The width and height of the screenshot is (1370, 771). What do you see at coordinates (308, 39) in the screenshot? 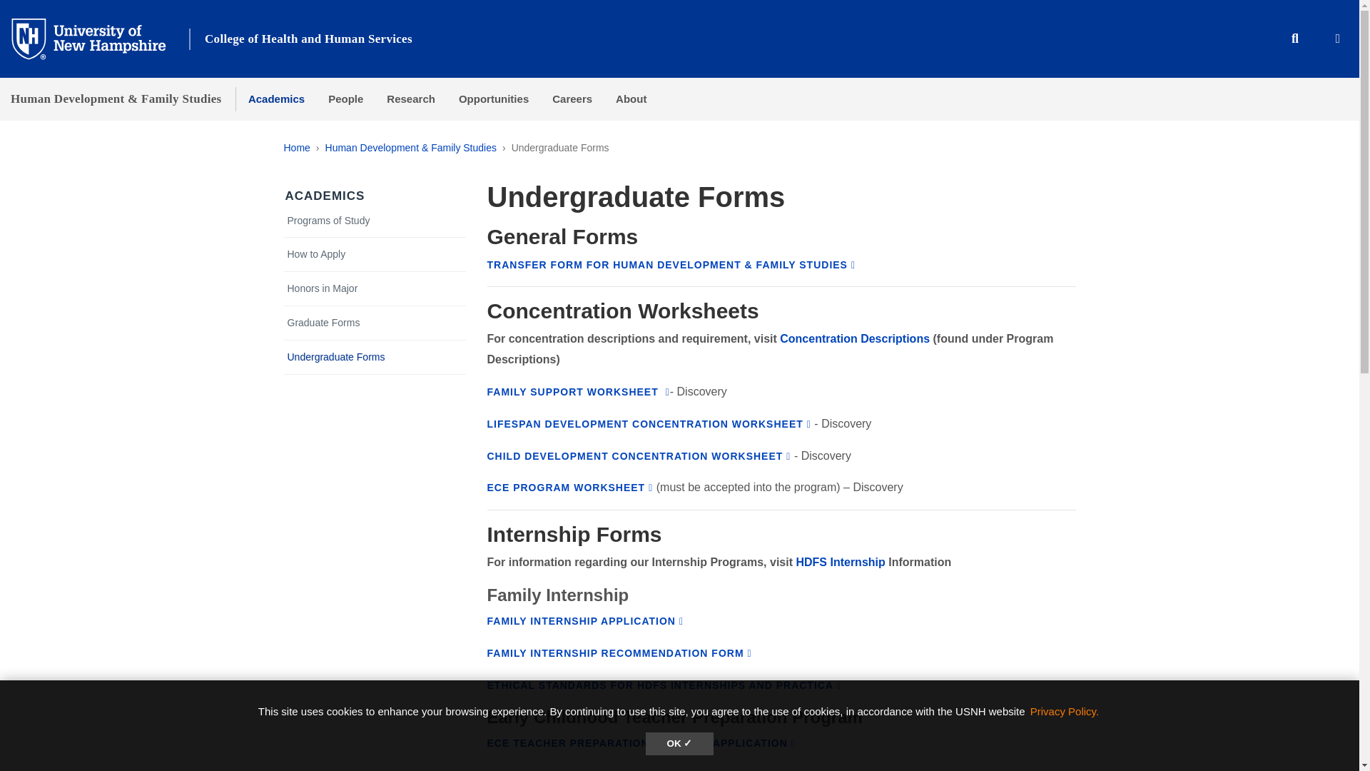
I see `College of Health and Human Services` at bounding box center [308, 39].